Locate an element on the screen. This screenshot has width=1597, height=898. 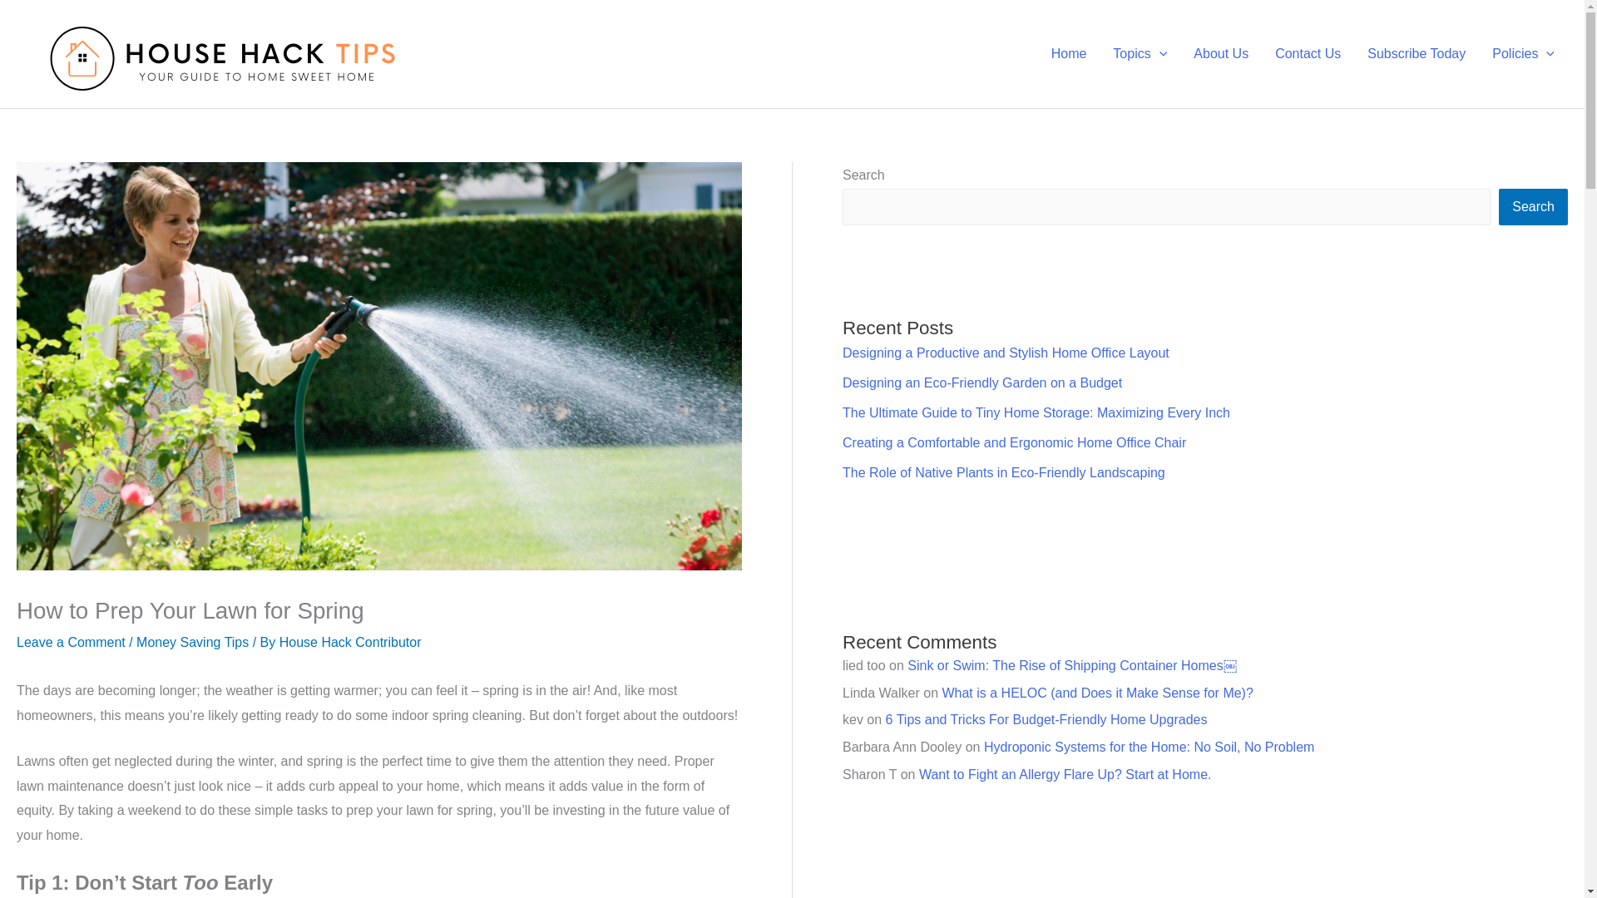
Policies is located at coordinates (1523, 54).